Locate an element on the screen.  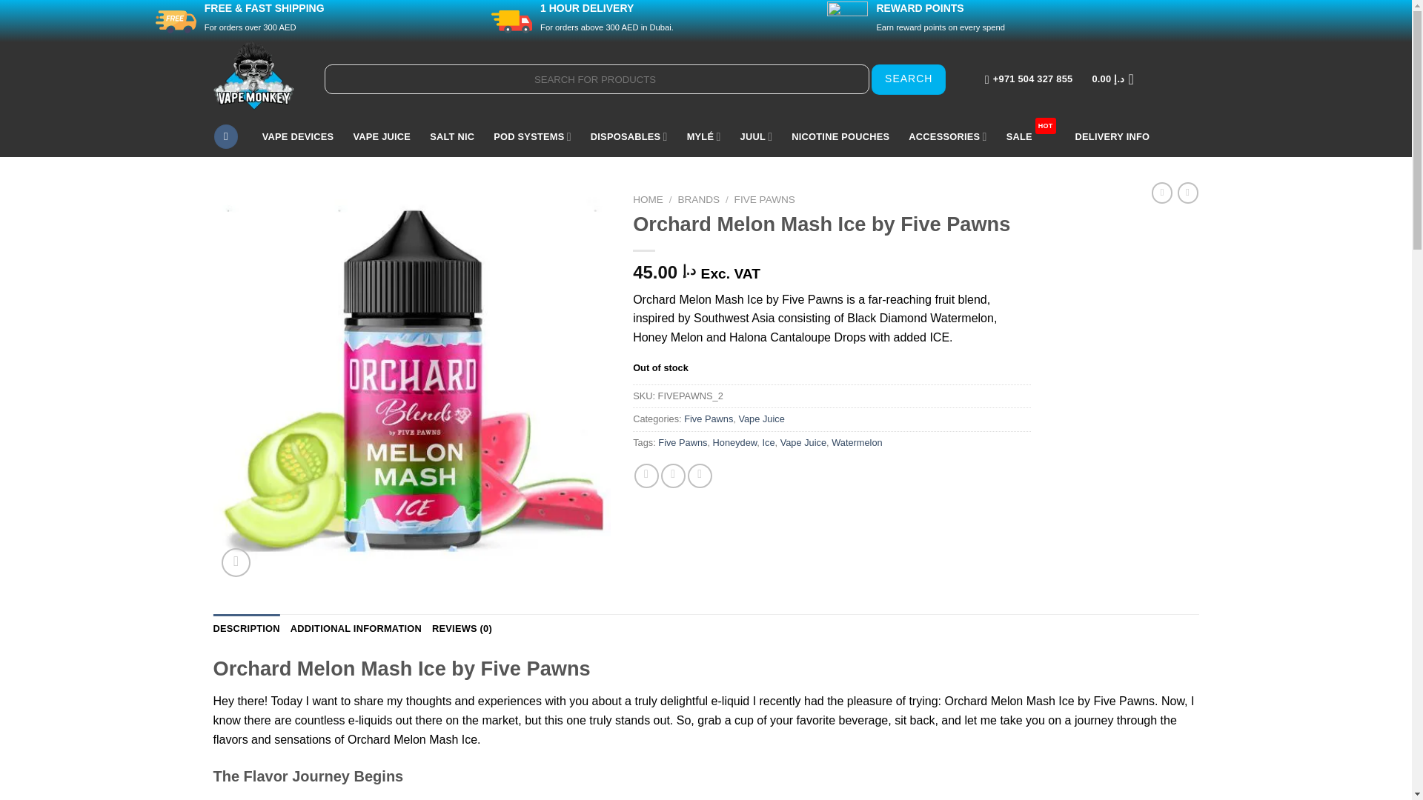
Vape Monkey Dubai - The online vape store in Dubai is located at coordinates (258, 76).